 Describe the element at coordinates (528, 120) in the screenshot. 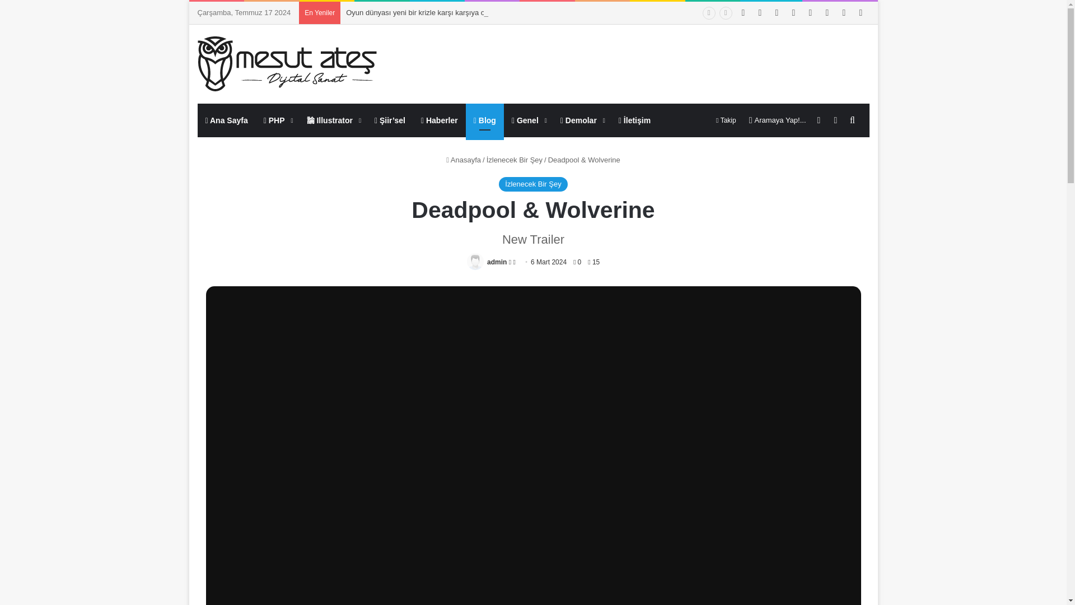

I see `Genel` at that location.